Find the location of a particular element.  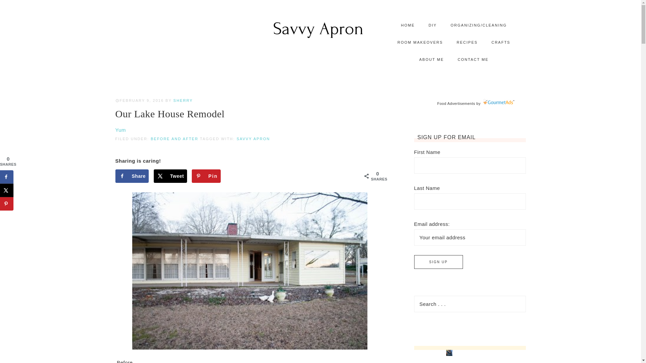

Save to Pinterest is located at coordinates (206, 176).